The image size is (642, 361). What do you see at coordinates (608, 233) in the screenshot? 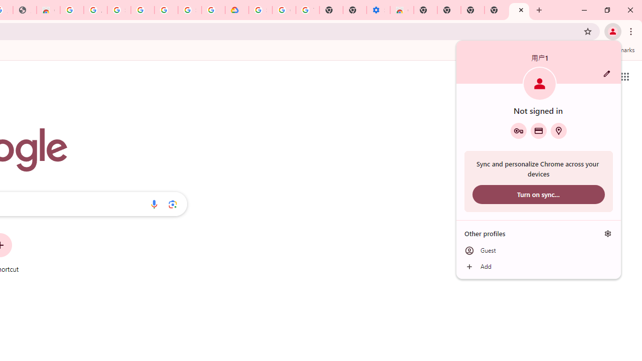
I see `Manage profiles` at bounding box center [608, 233].